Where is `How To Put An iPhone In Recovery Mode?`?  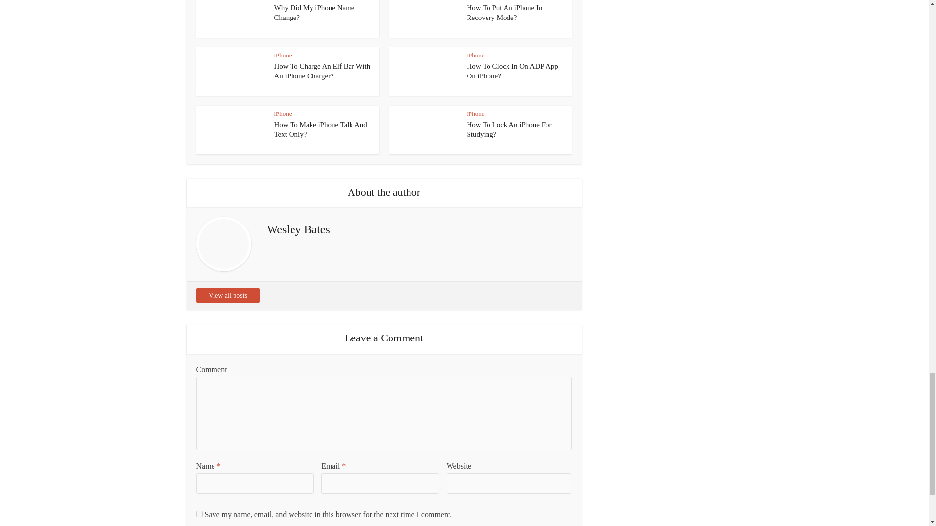
How To Put An iPhone In Recovery Mode? is located at coordinates (505, 13).